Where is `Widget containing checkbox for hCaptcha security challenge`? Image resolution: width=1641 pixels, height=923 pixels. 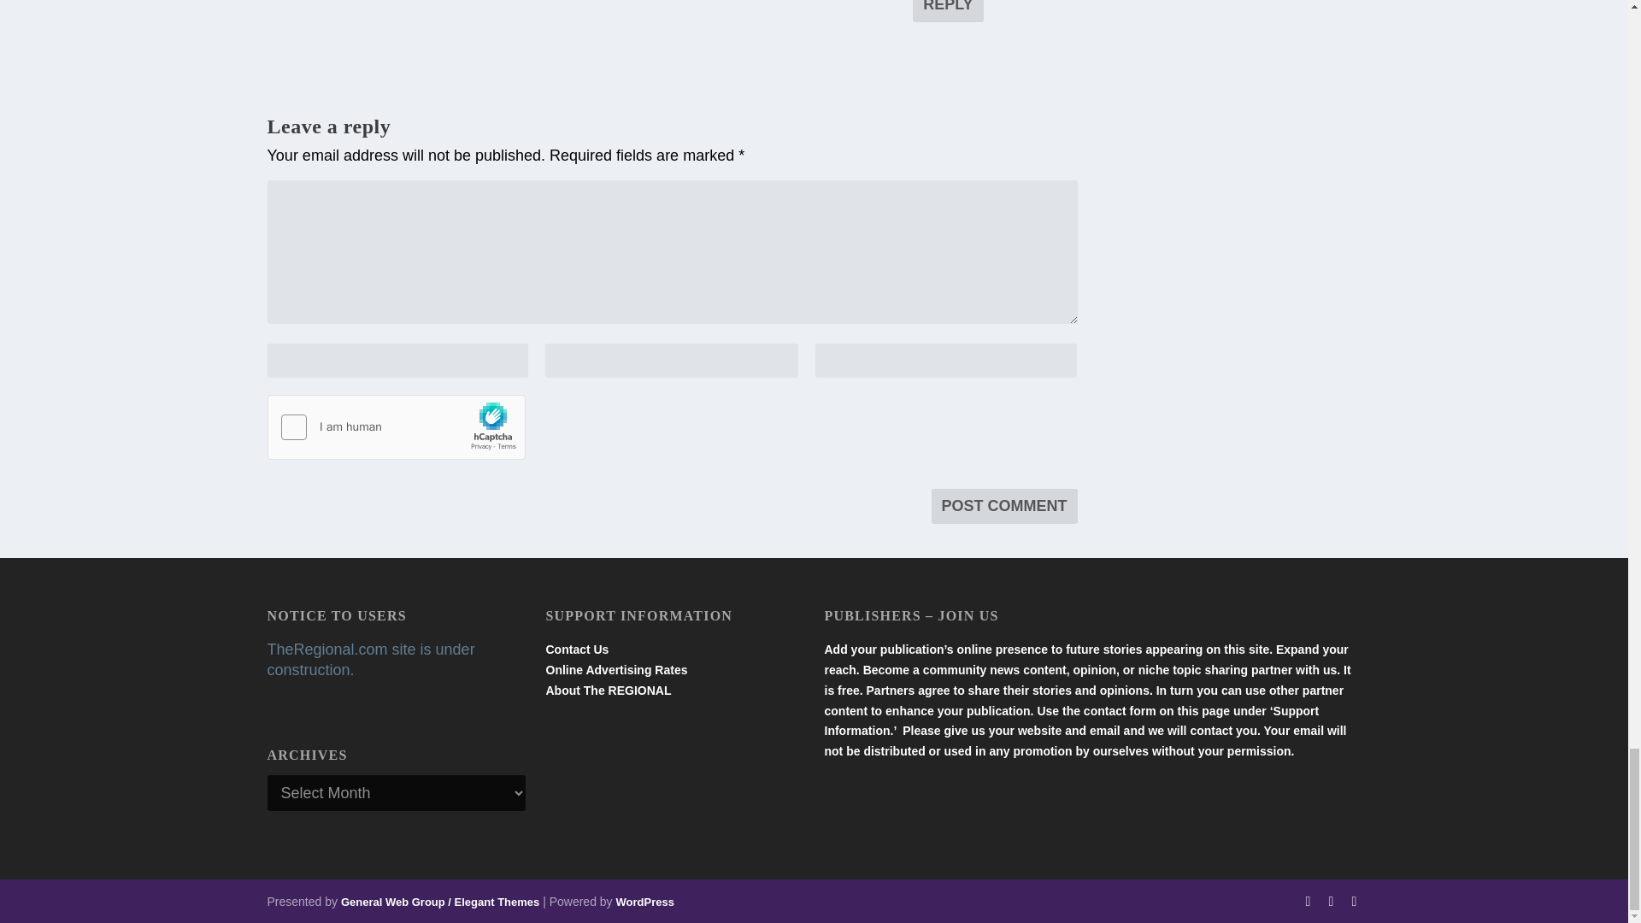 Widget containing checkbox for hCaptcha security challenge is located at coordinates (395, 428).